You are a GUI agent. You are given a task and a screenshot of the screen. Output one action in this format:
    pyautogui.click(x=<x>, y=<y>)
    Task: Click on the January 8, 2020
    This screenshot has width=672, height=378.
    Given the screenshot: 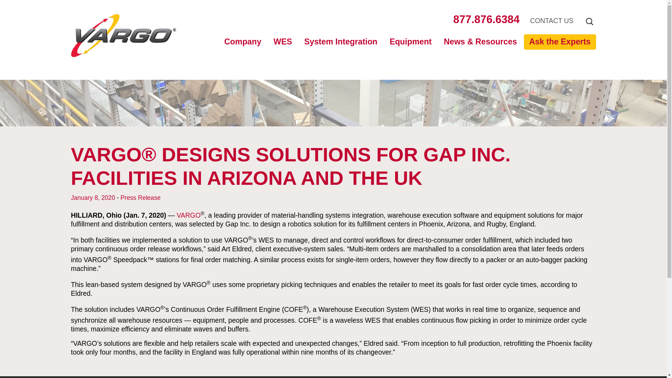 What is the action you would take?
    pyautogui.click(x=92, y=197)
    